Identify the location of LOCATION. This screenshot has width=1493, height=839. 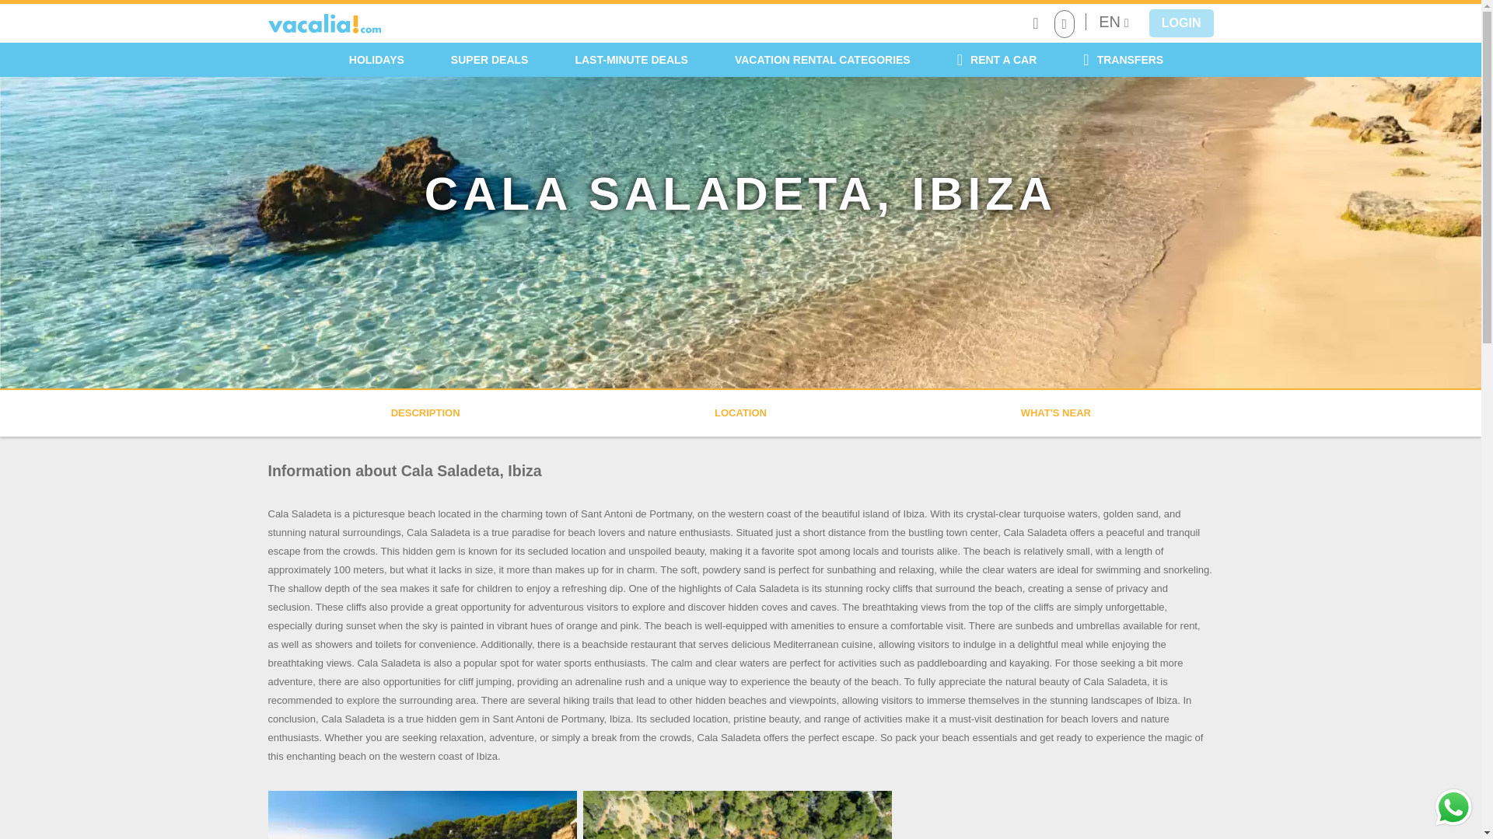
(740, 412).